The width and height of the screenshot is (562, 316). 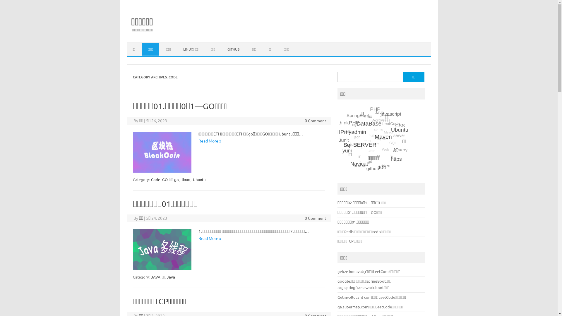 I want to click on Java, so click(x=171, y=277).